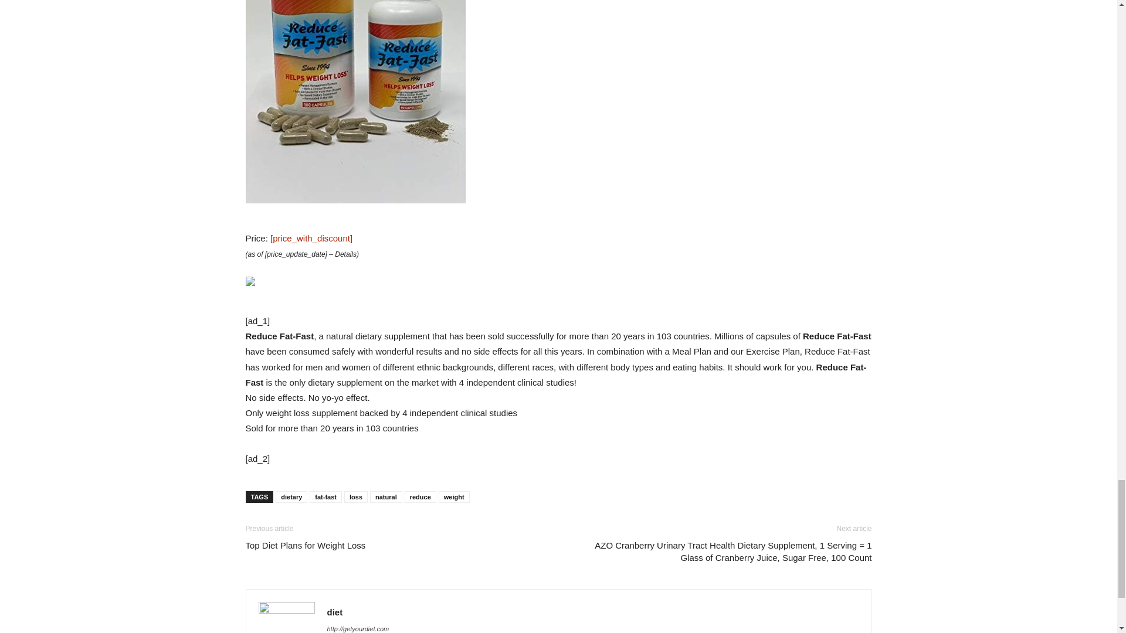 This screenshot has height=633, width=1126. I want to click on weight, so click(454, 497).